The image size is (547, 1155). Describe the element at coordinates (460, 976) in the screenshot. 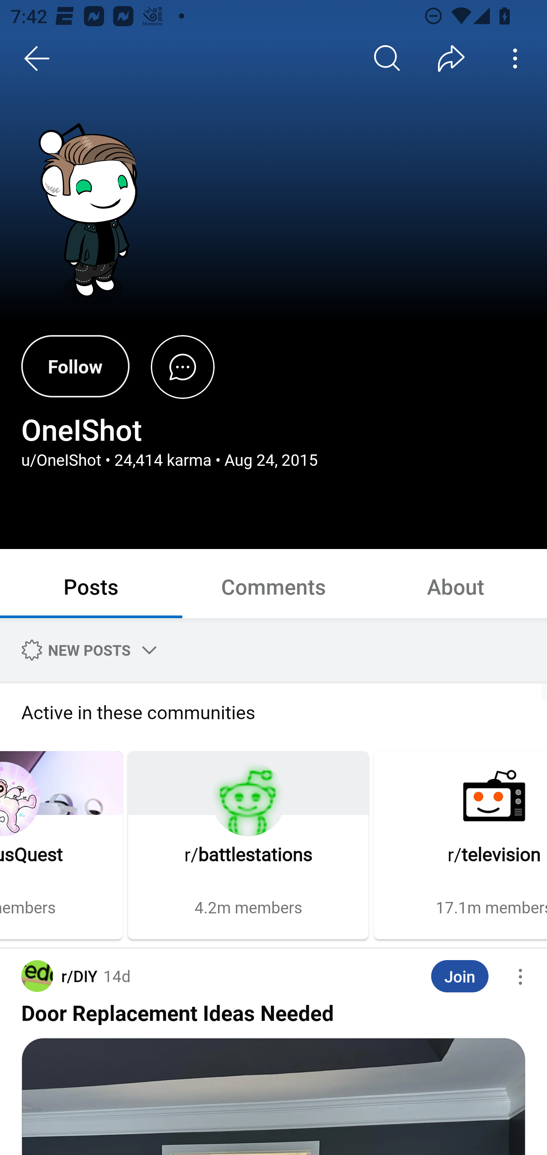

I see `Join` at that location.